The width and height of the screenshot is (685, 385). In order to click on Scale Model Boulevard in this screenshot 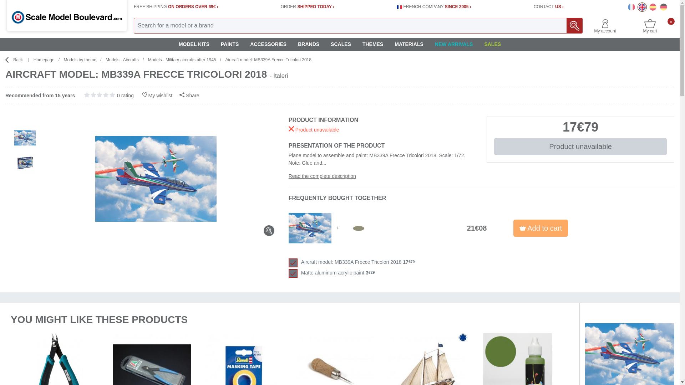, I will do `click(650, 29)`.